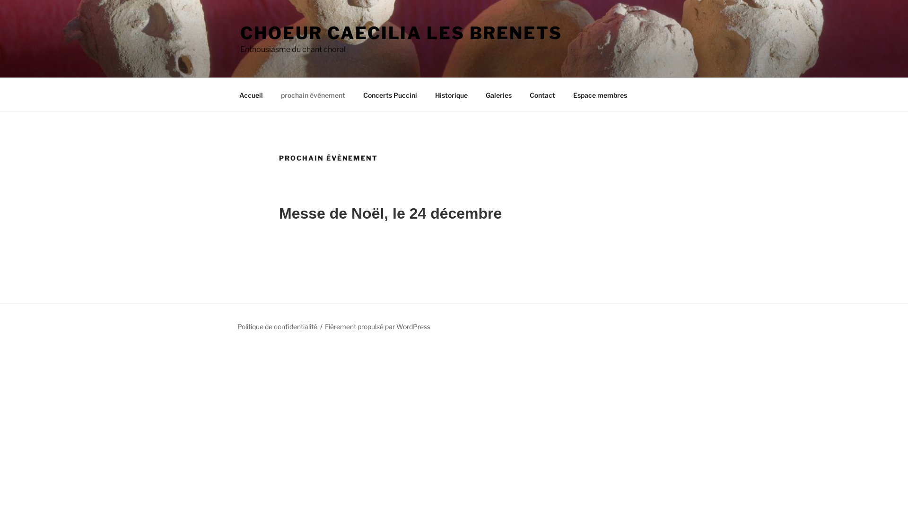 The image size is (908, 510). What do you see at coordinates (251, 94) in the screenshot?
I see `Accueil` at bounding box center [251, 94].